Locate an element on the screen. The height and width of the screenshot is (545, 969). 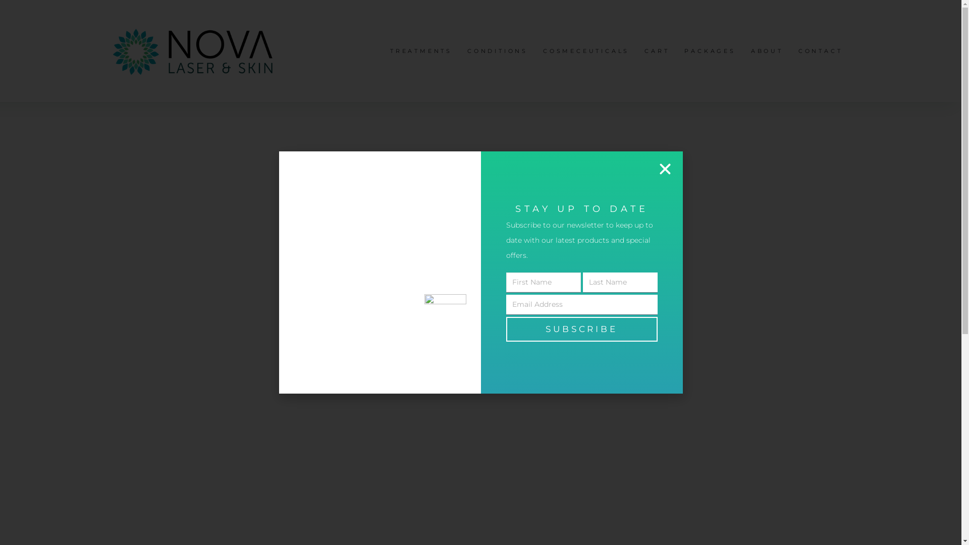
ASAP is located at coordinates (541, 265).